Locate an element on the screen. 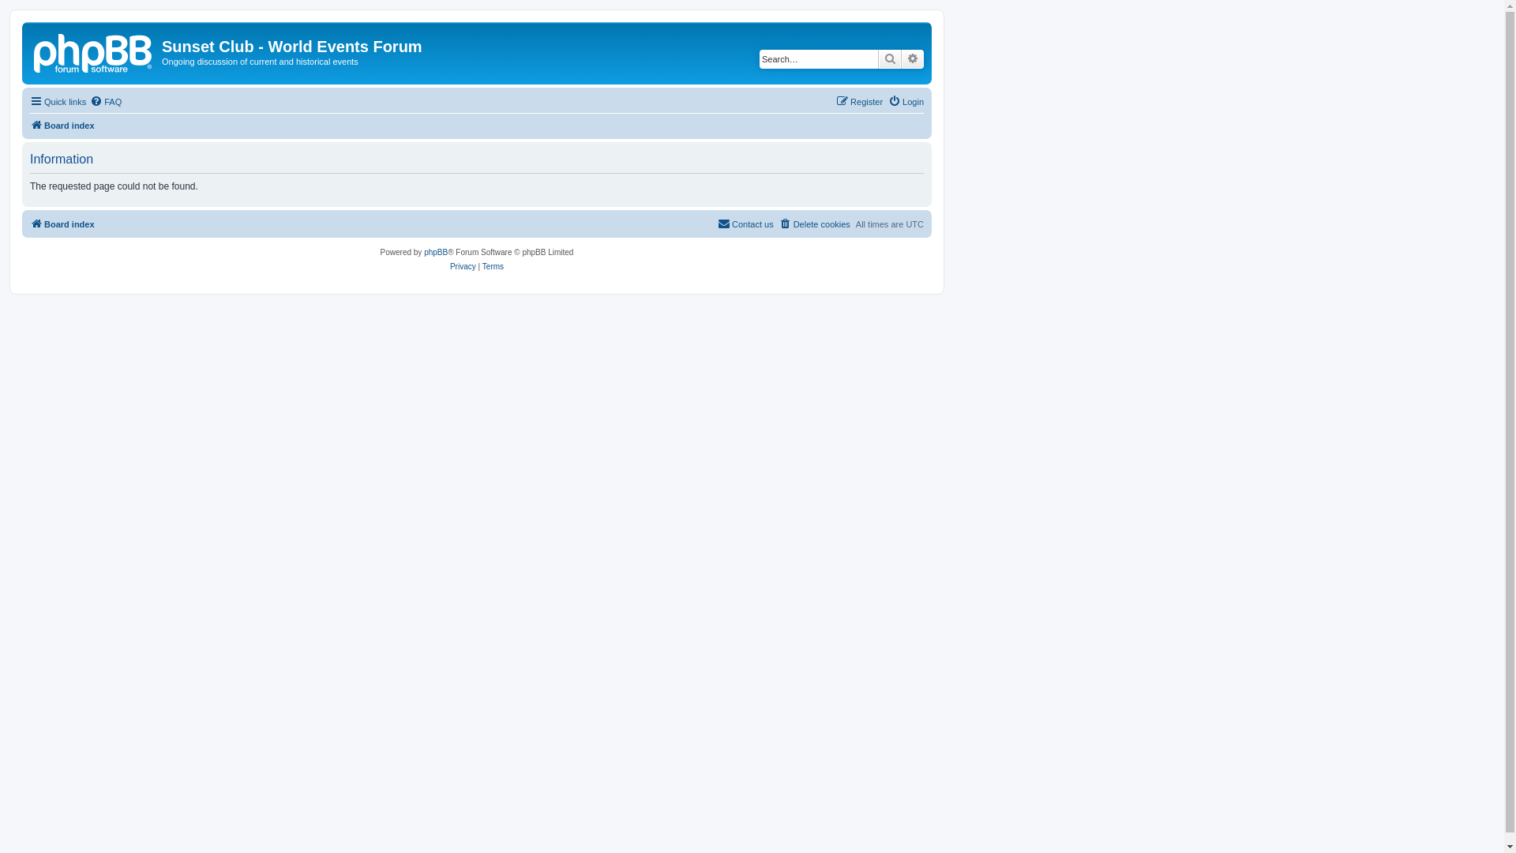  Board index is located at coordinates (62, 224).